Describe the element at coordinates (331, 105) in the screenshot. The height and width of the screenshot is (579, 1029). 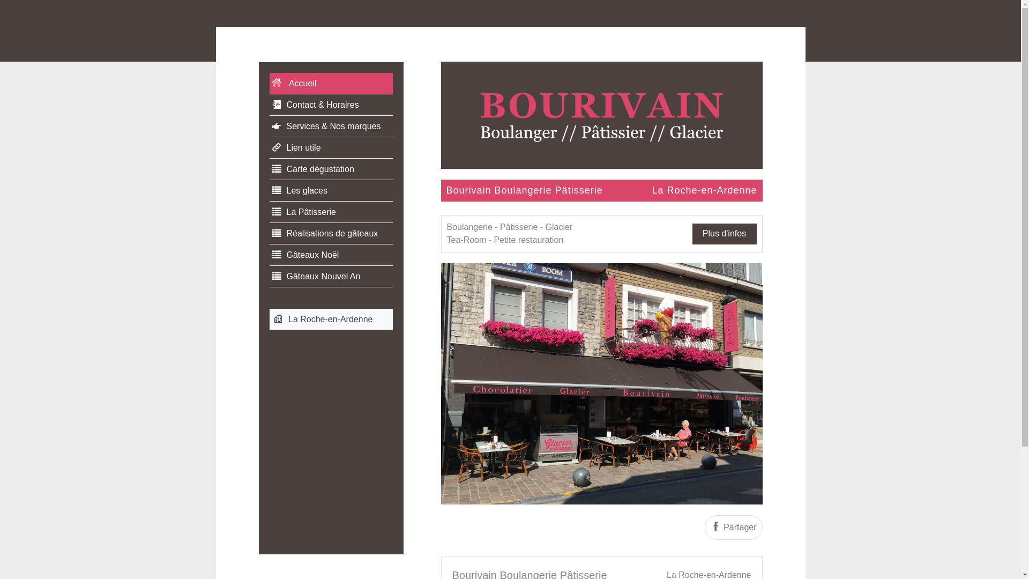
I see `Contact & Horaires` at that location.